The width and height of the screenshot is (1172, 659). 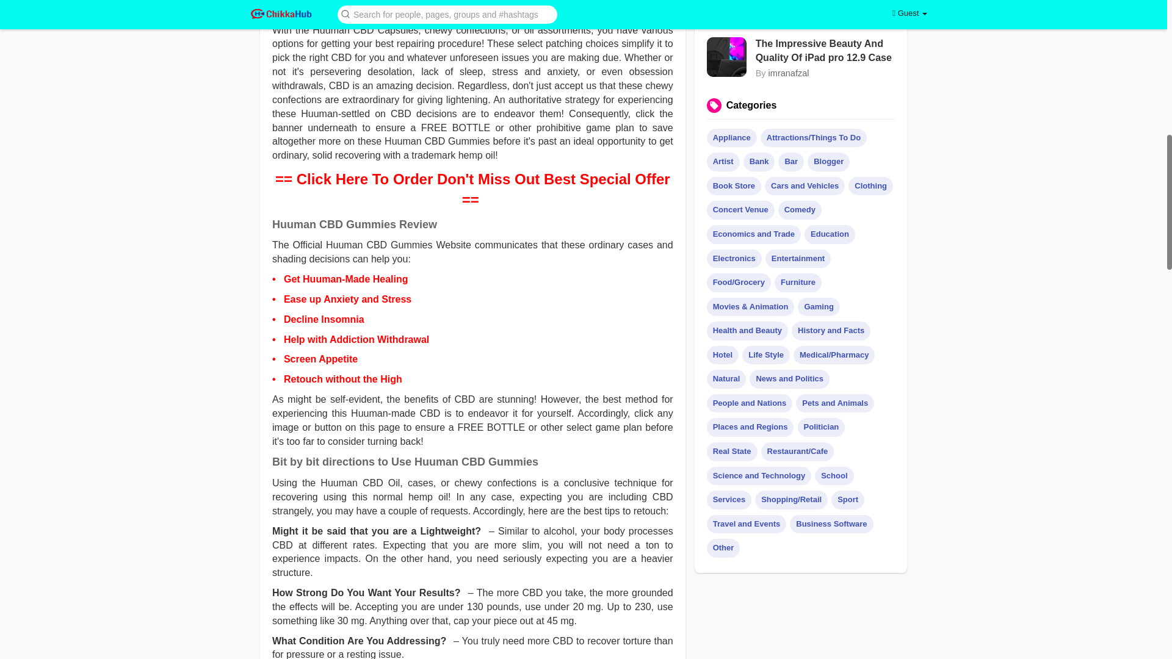 I want to click on Huuman CBD Gummies, so click(x=472, y=7).